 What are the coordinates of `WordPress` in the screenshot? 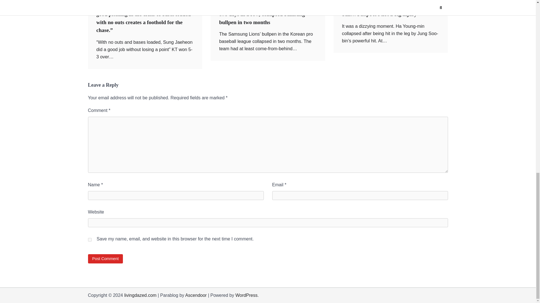 It's located at (246, 295).